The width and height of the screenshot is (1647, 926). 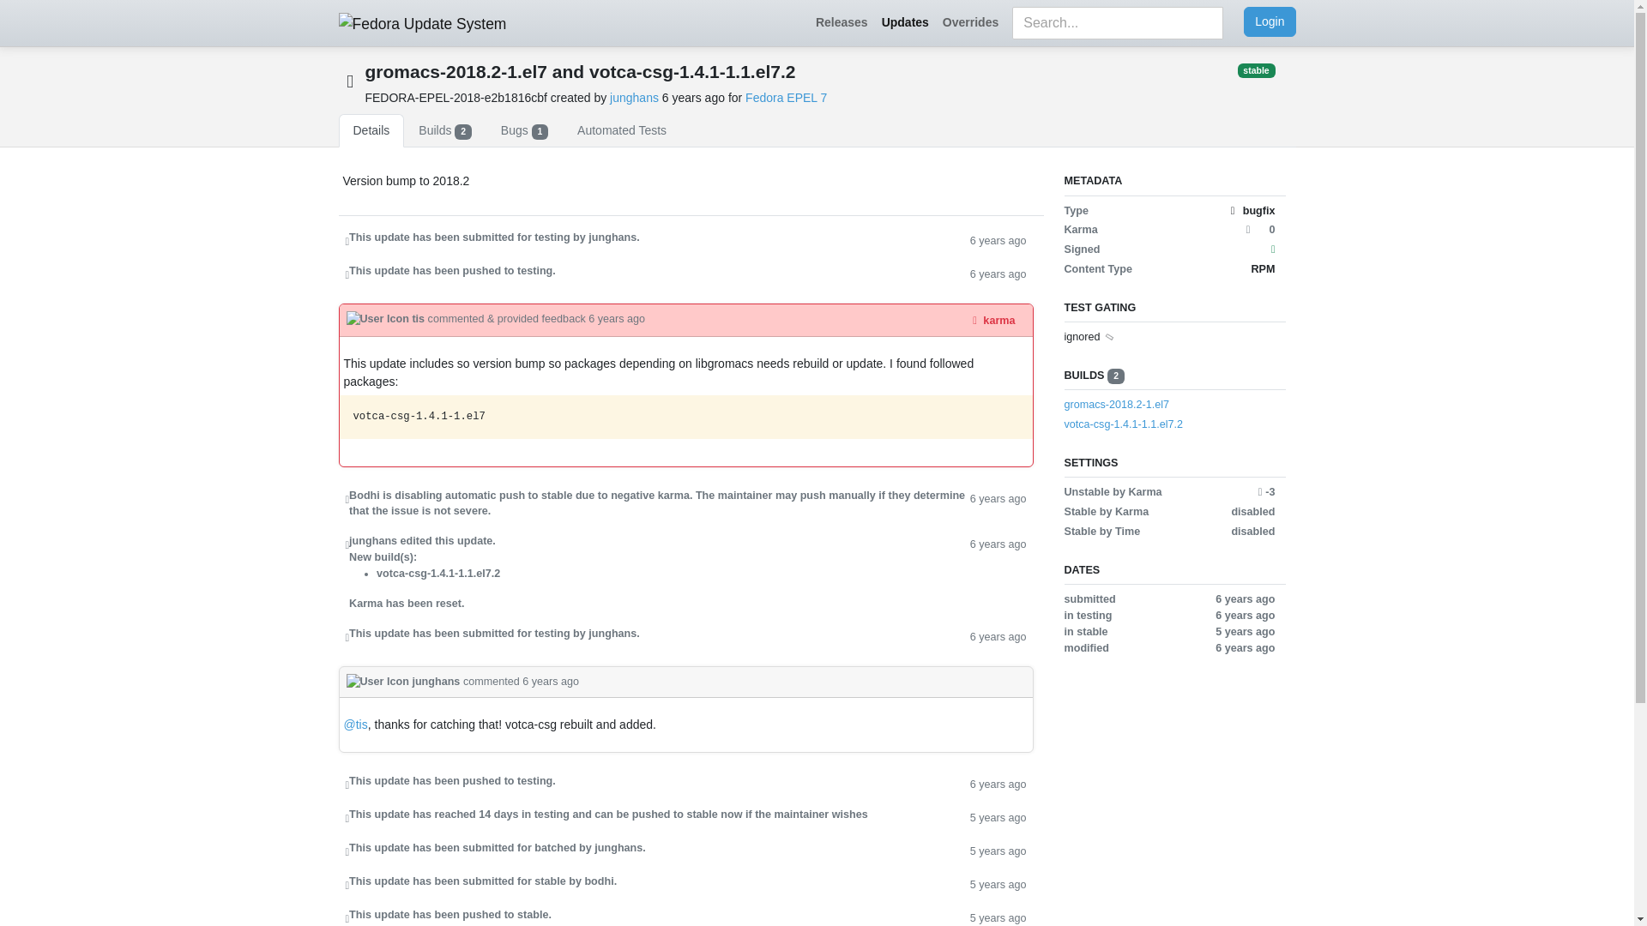 What do you see at coordinates (1266, 492) in the screenshot?
I see `The update will be marked as unstable when karma reaches -3 ` at bounding box center [1266, 492].